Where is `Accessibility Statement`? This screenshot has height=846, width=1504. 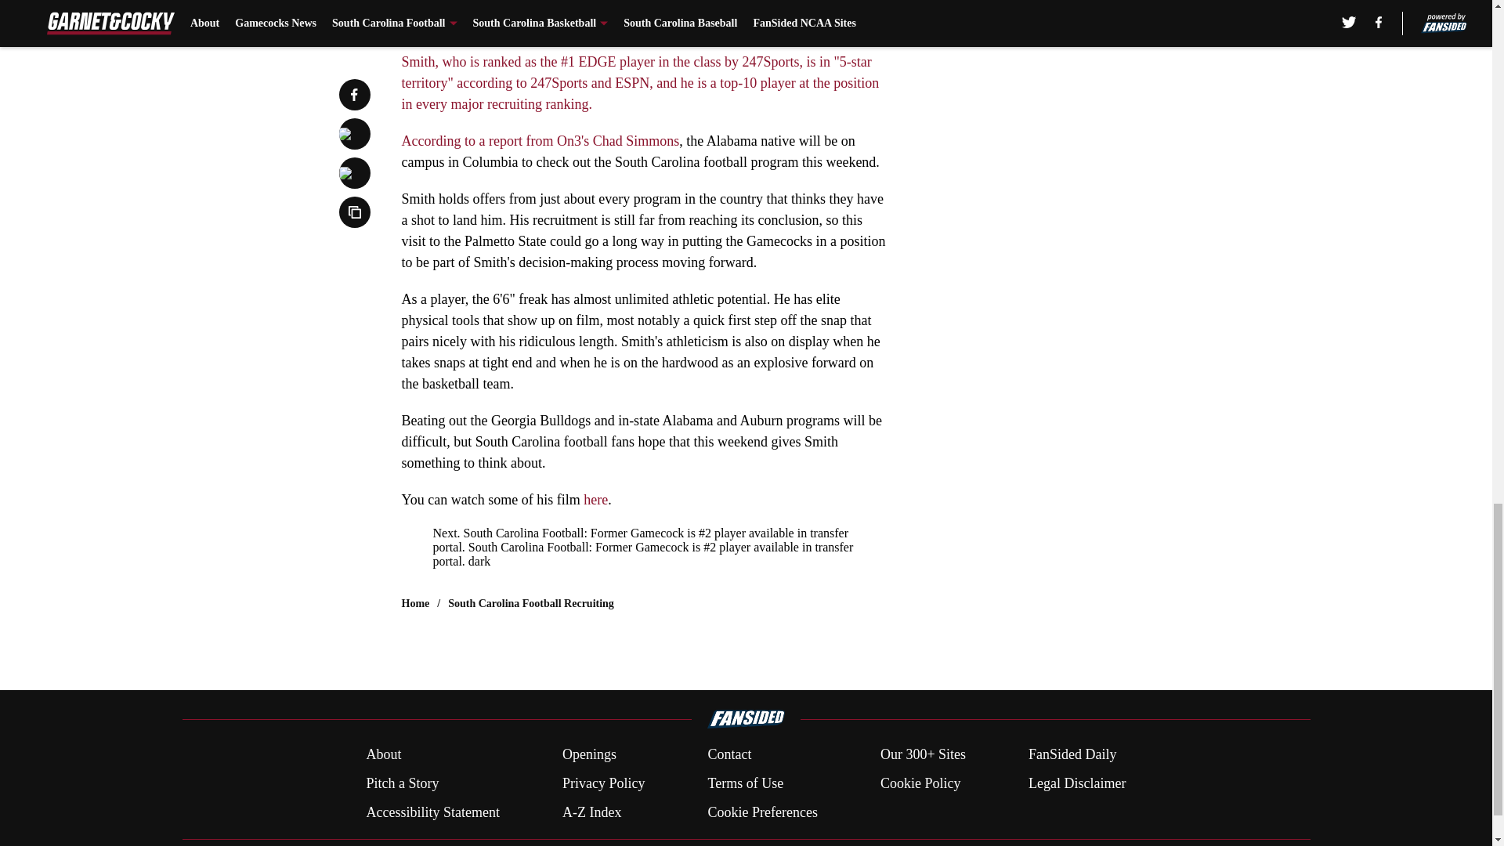 Accessibility Statement is located at coordinates (432, 812).